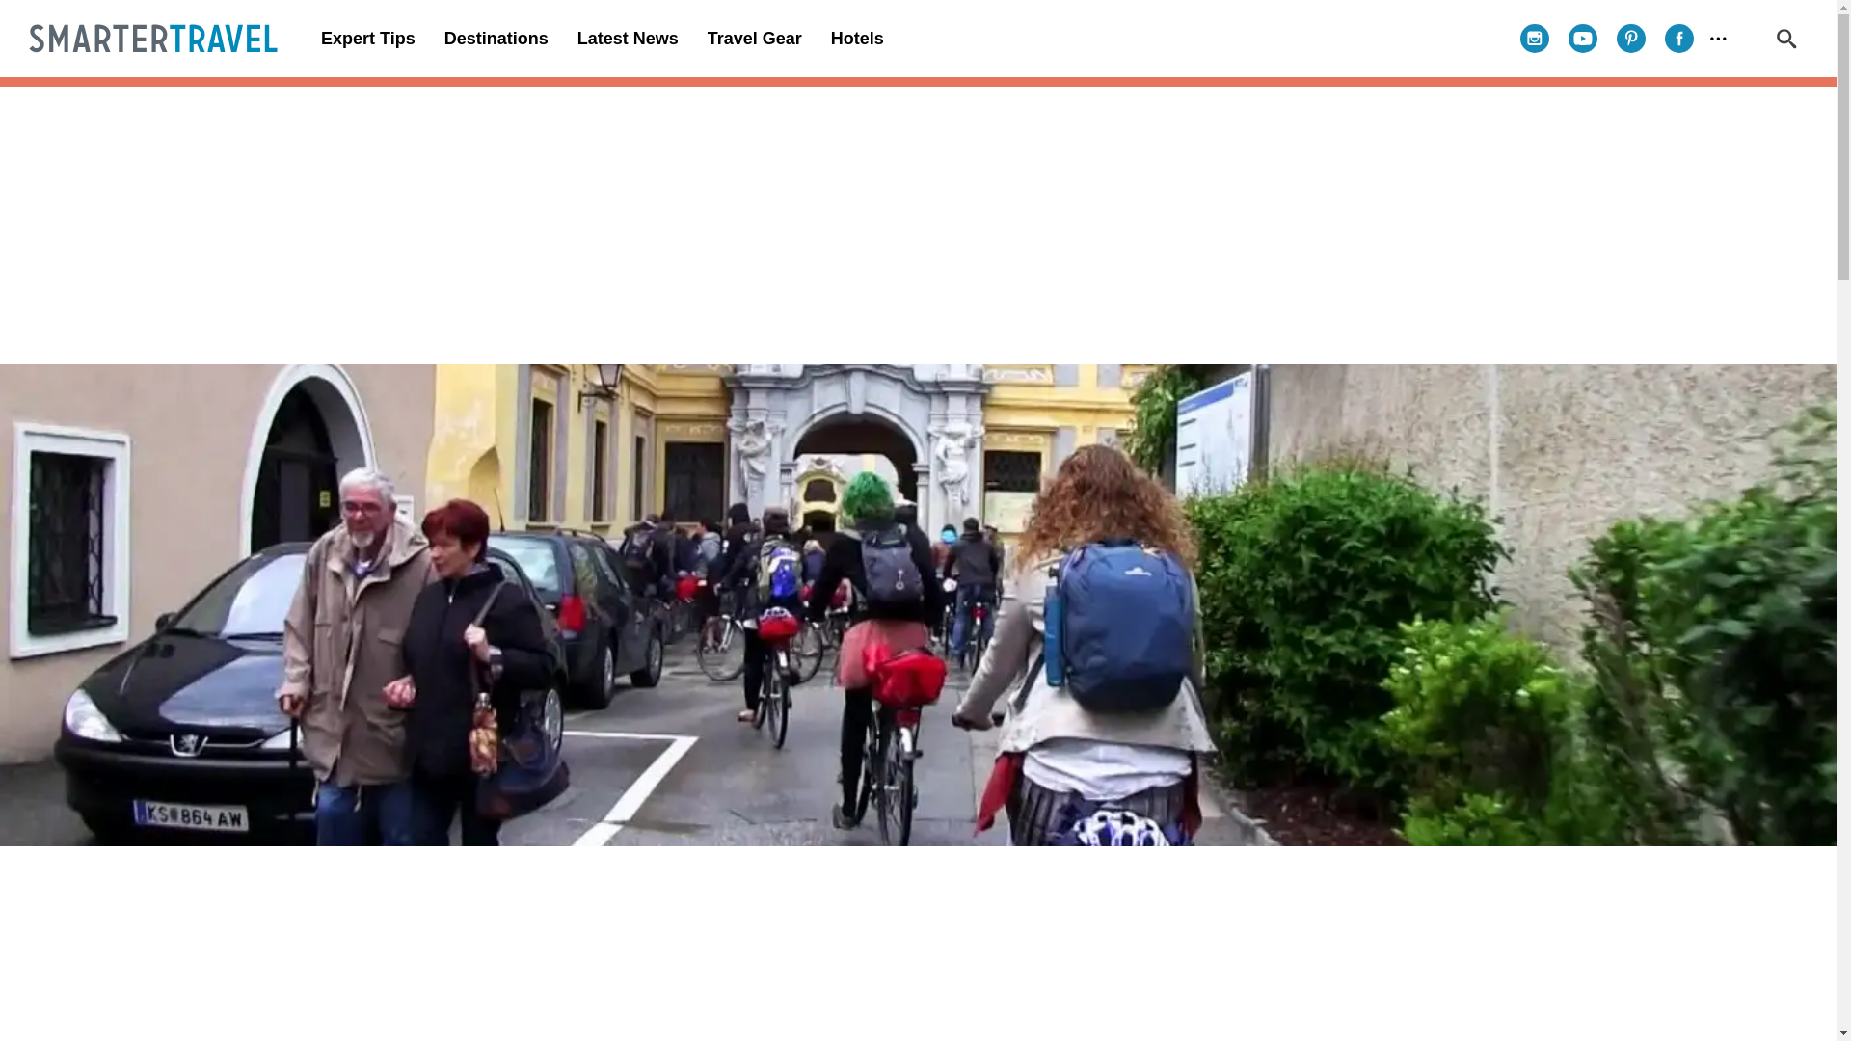  What do you see at coordinates (627, 39) in the screenshot?
I see `Latest News` at bounding box center [627, 39].